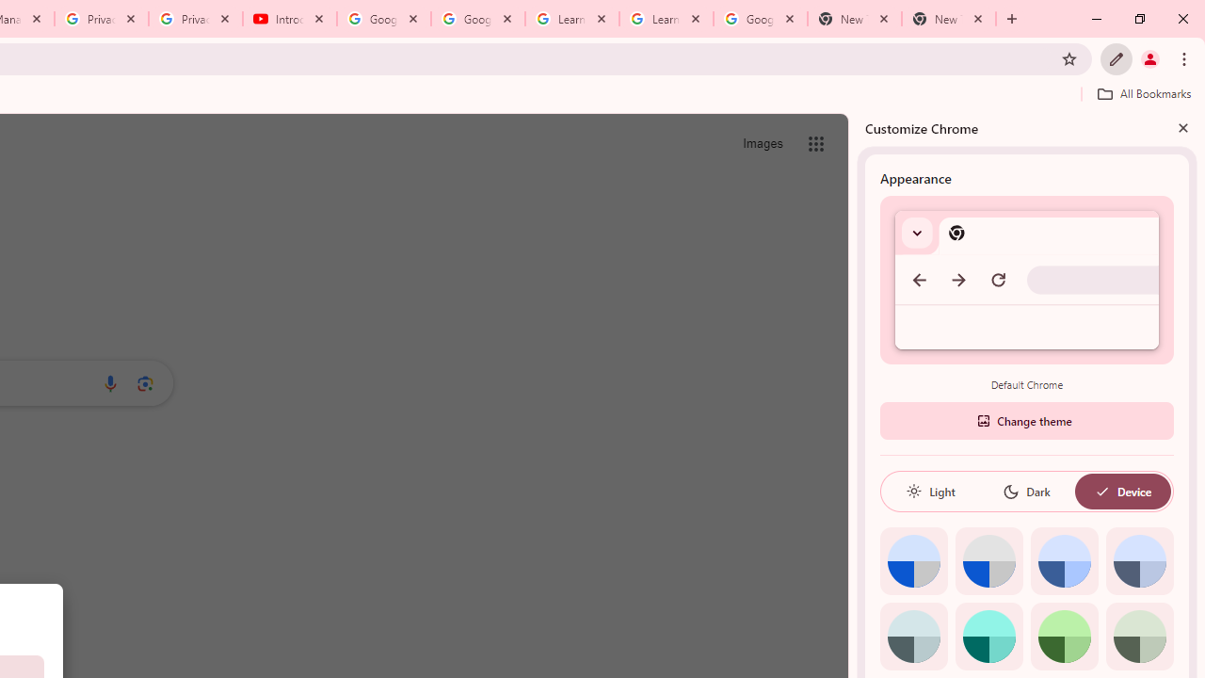 The image size is (1205, 678). What do you see at coordinates (913, 637) in the screenshot?
I see `Grey` at bounding box center [913, 637].